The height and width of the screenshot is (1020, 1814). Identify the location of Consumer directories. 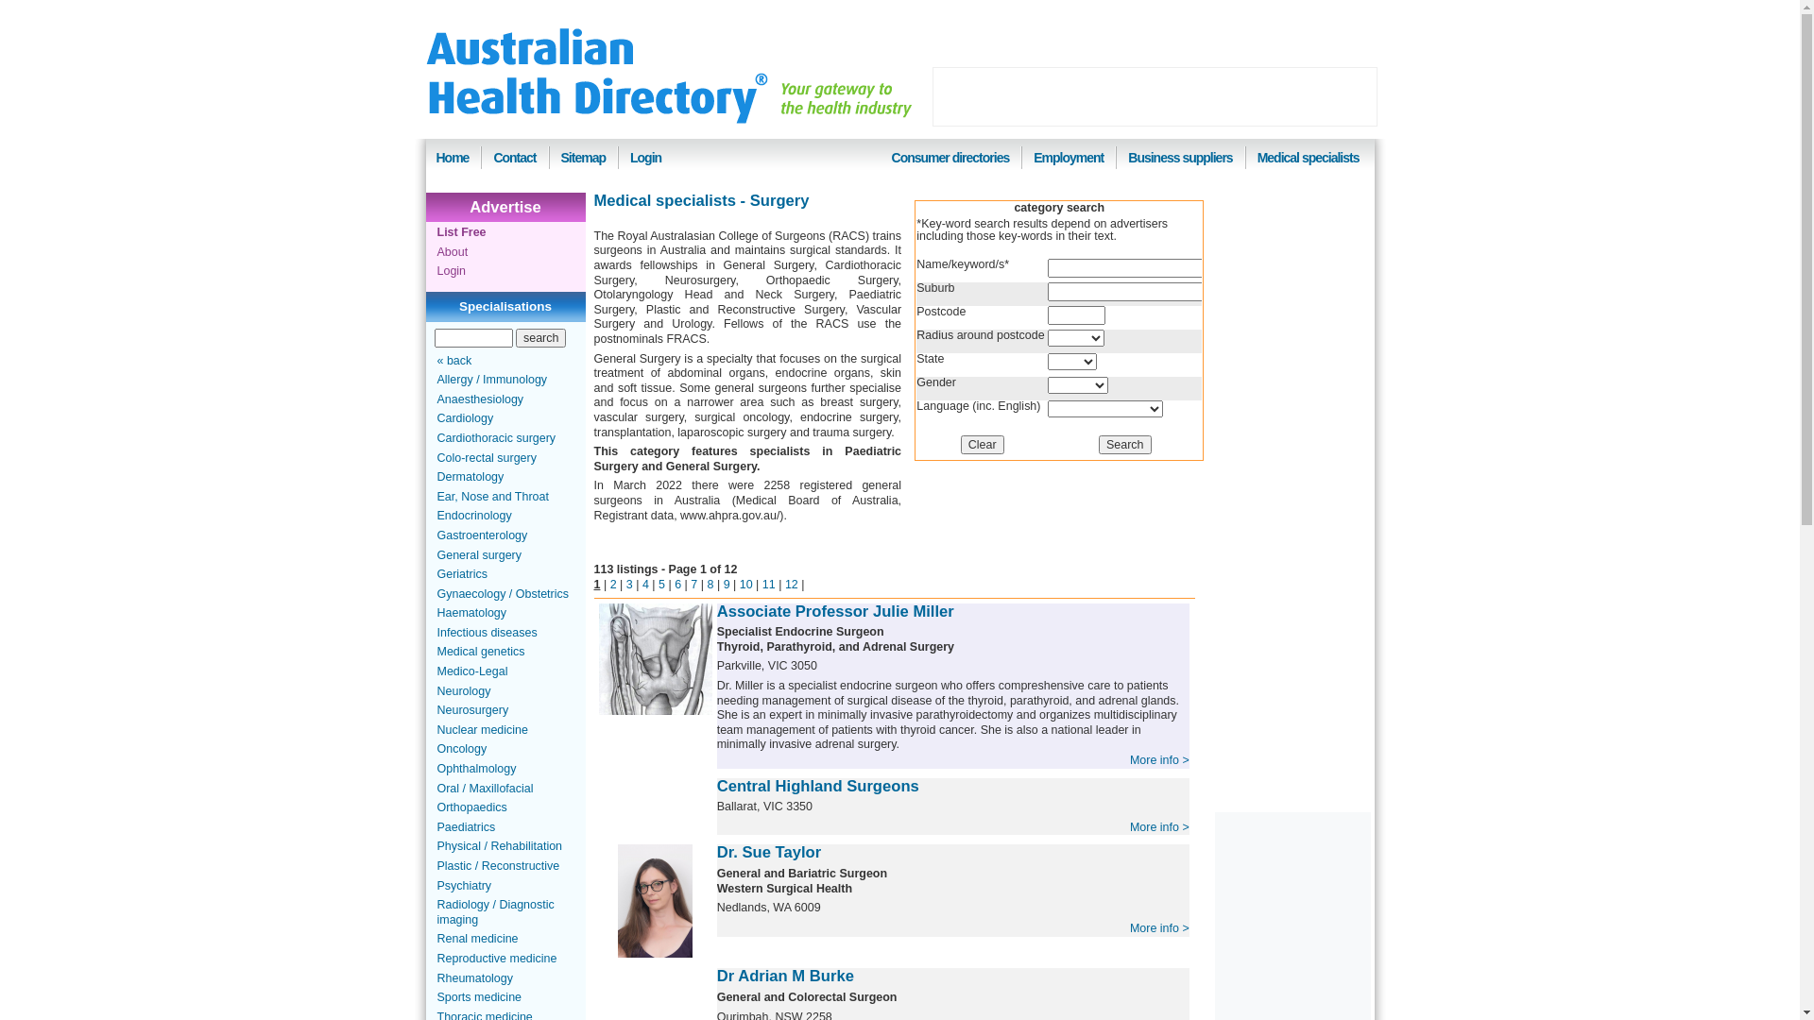
(950, 158).